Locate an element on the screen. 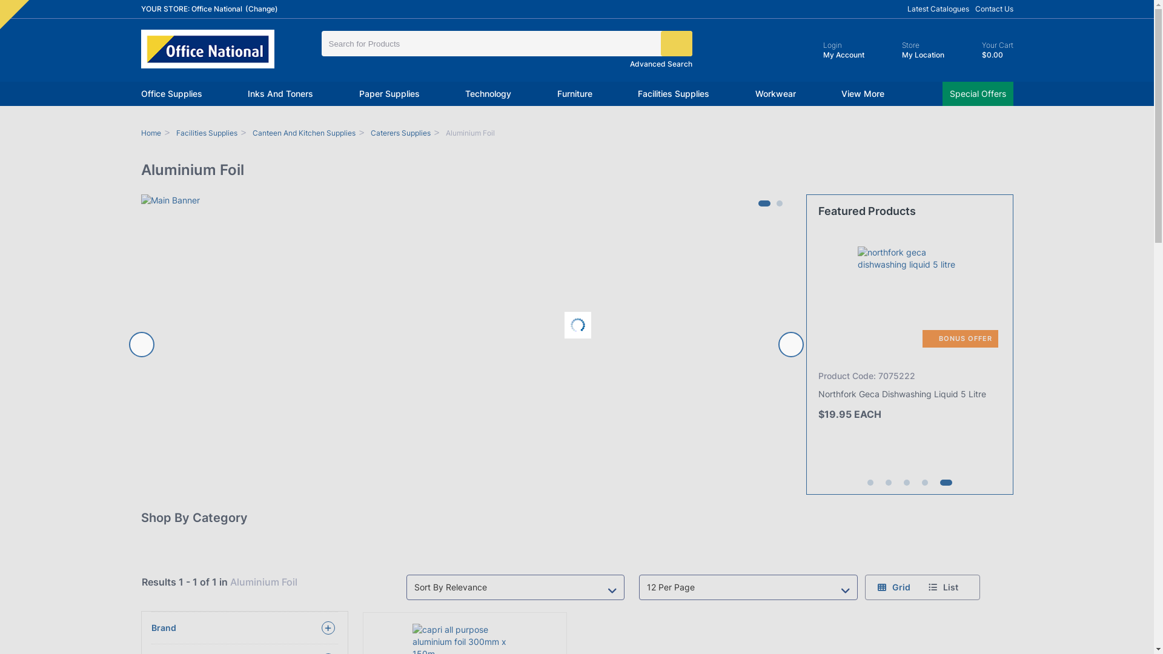 The image size is (1163, 654). Brand is located at coordinates (245, 627).